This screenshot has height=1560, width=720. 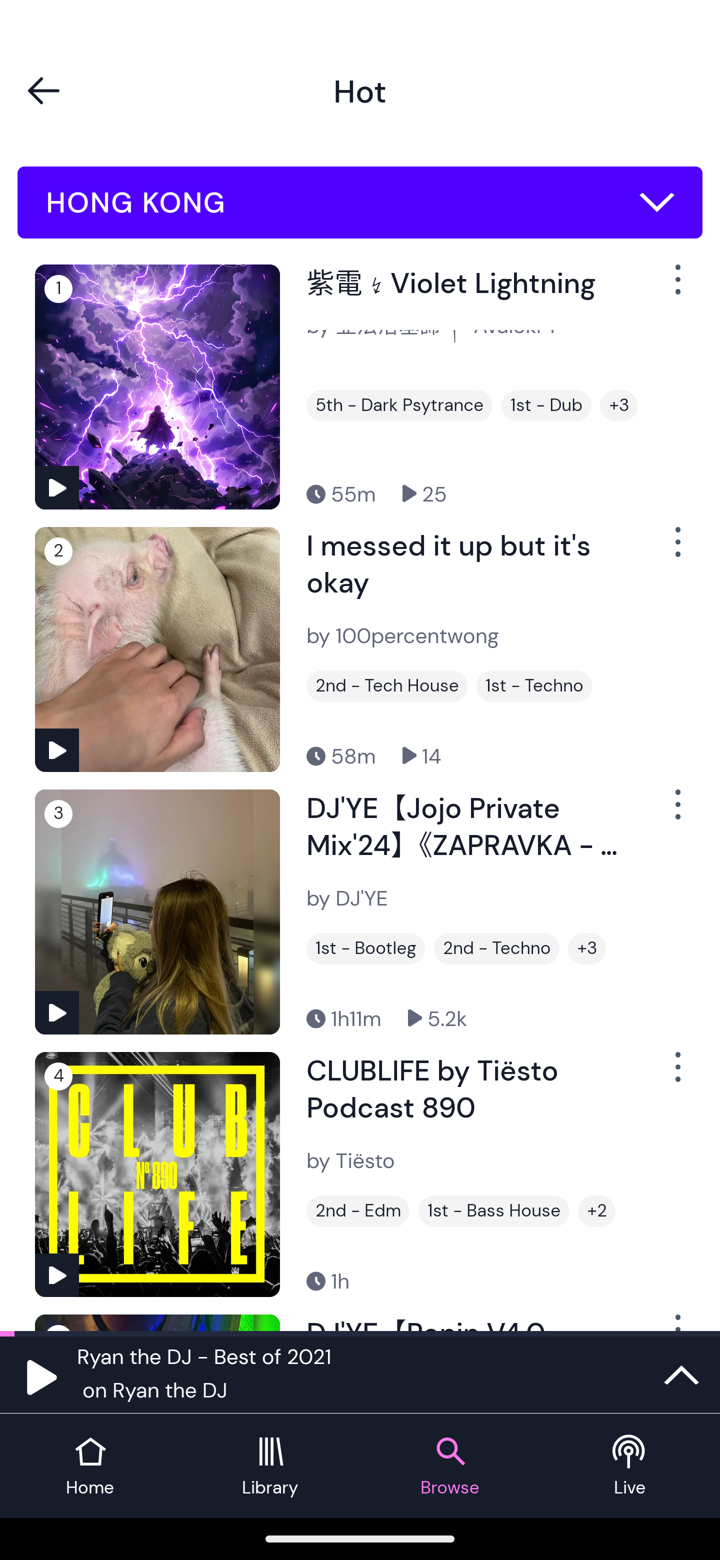 What do you see at coordinates (90, 1466) in the screenshot?
I see `Home tab Home` at bounding box center [90, 1466].